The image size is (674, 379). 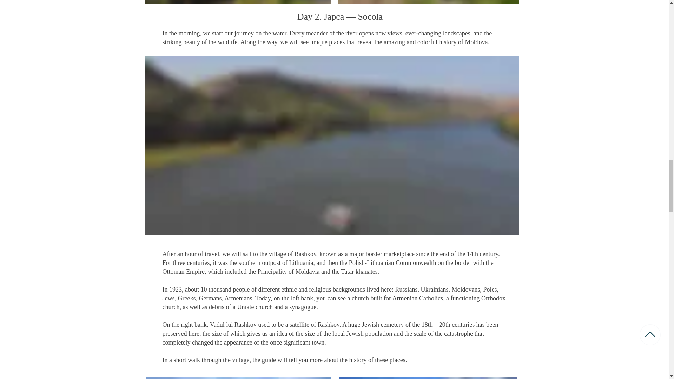 I want to click on the Ascension Monastery from Japca, Moldova, so click(x=428, y=2).